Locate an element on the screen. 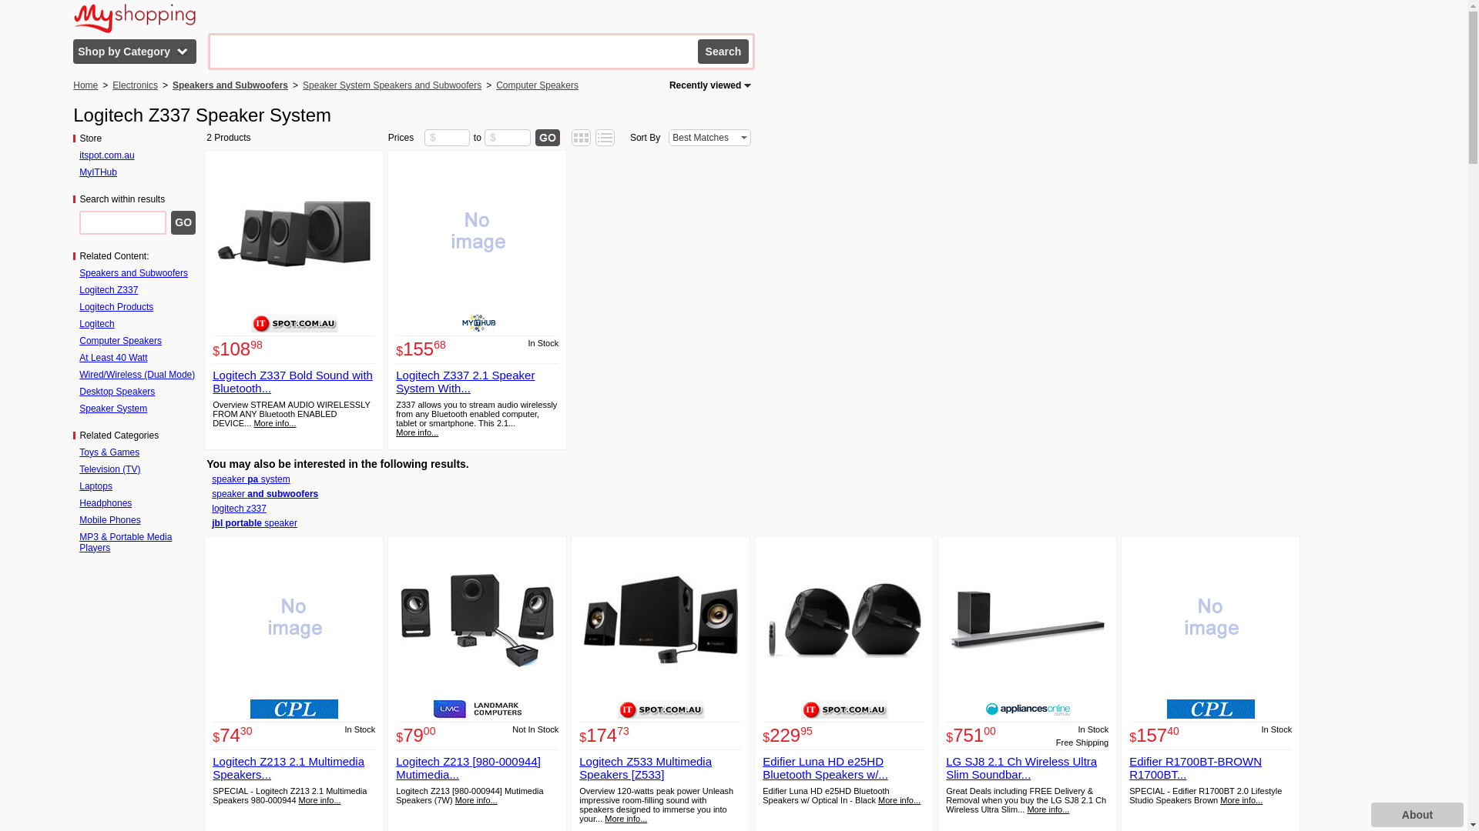 The width and height of the screenshot is (1479, 831). $10898 is located at coordinates (237, 352).